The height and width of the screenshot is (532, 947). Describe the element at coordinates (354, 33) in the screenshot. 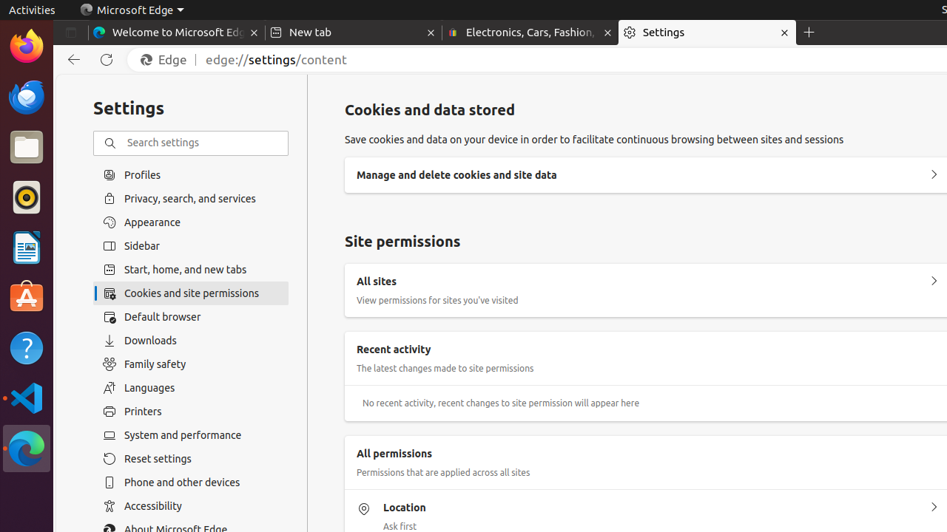

I see `New tab` at that location.